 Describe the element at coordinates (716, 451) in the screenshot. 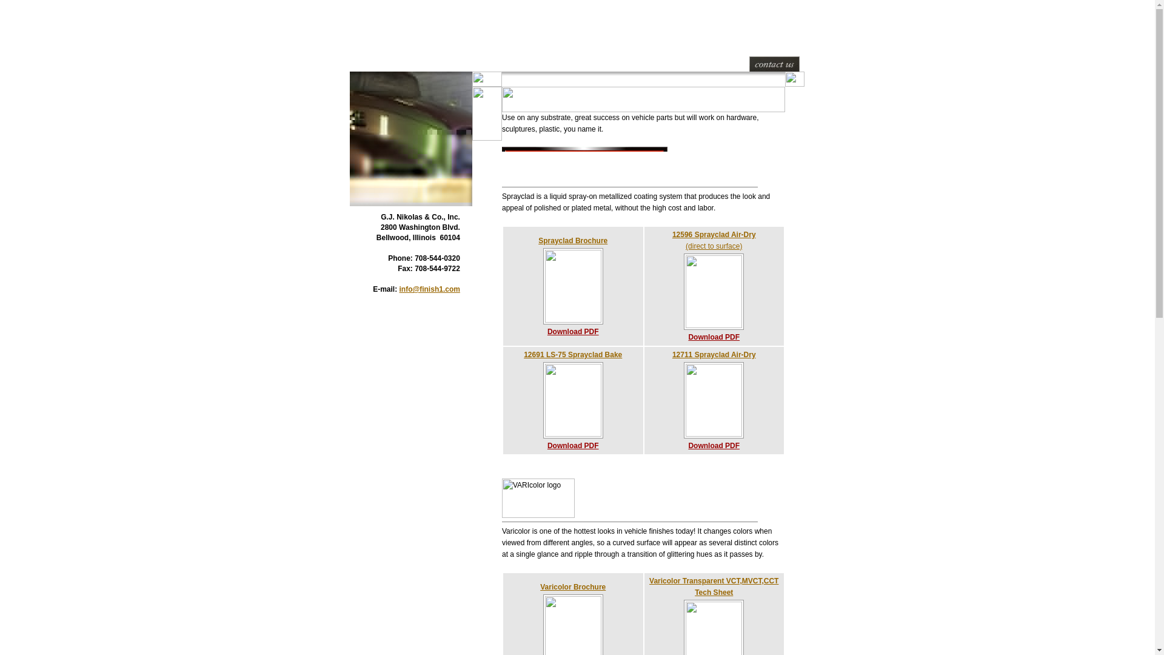

I see `Download PDF` at that location.